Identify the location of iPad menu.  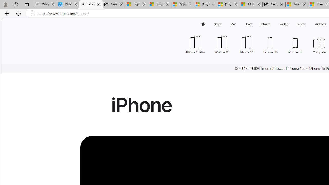
(252, 24).